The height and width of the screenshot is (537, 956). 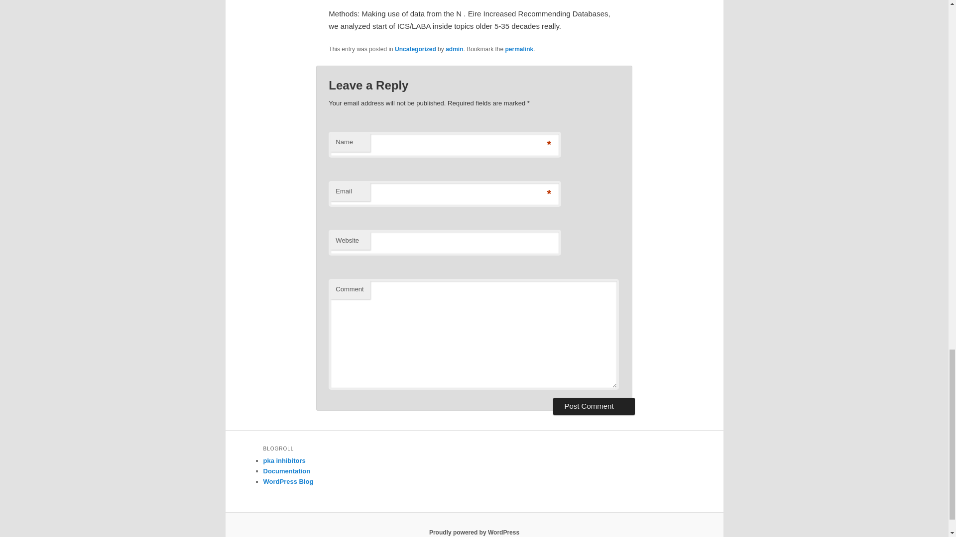 What do you see at coordinates (286, 470) in the screenshot?
I see `Documentation` at bounding box center [286, 470].